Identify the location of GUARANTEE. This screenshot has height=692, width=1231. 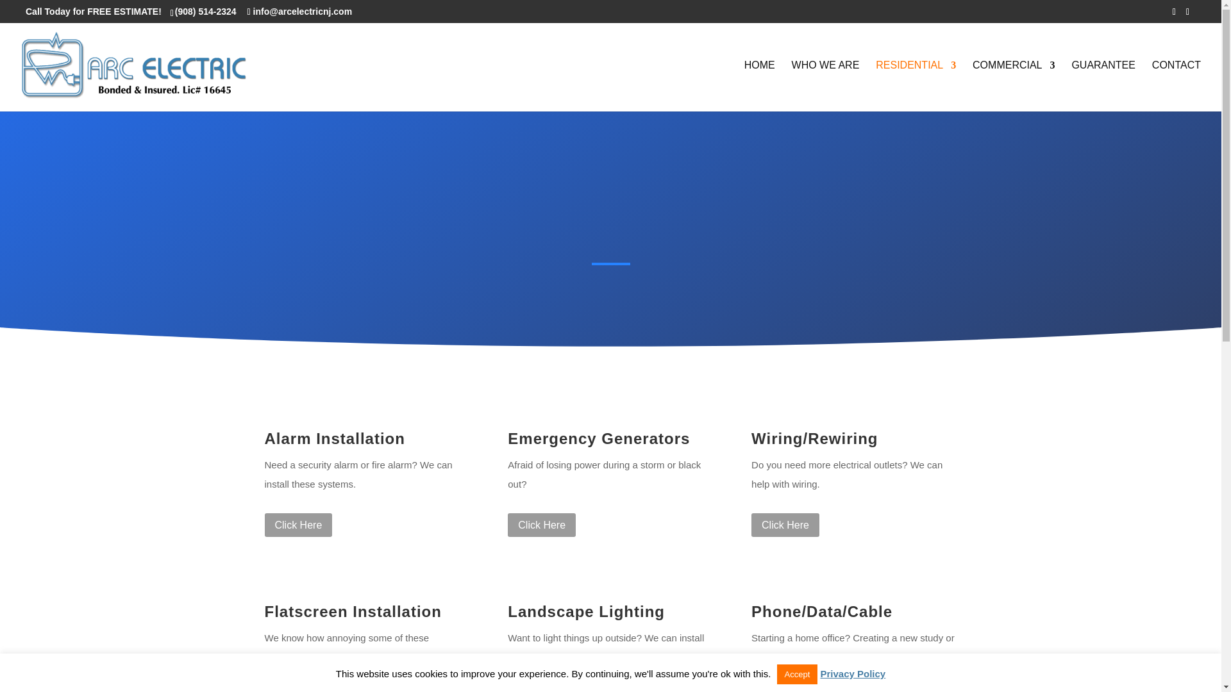
(1103, 86).